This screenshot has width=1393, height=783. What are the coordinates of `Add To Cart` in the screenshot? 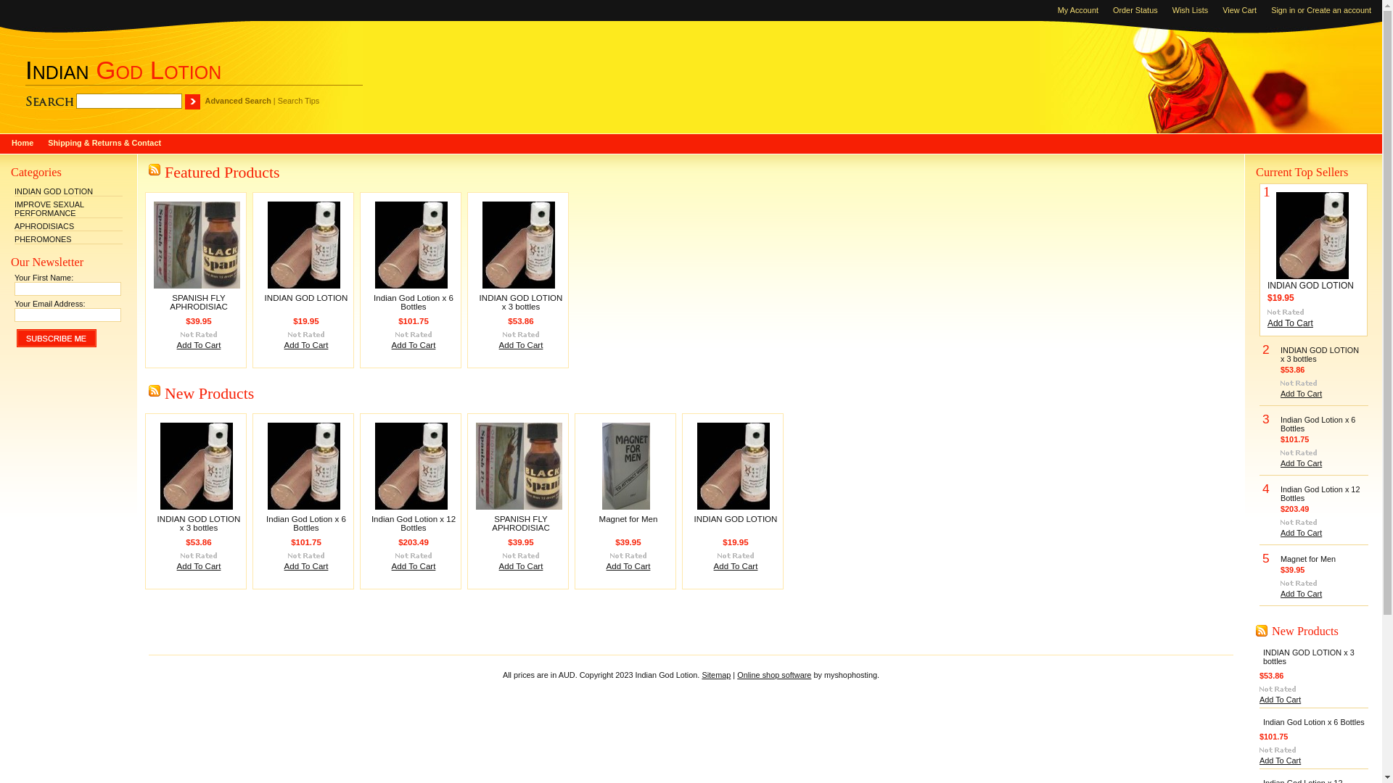 It's located at (199, 566).